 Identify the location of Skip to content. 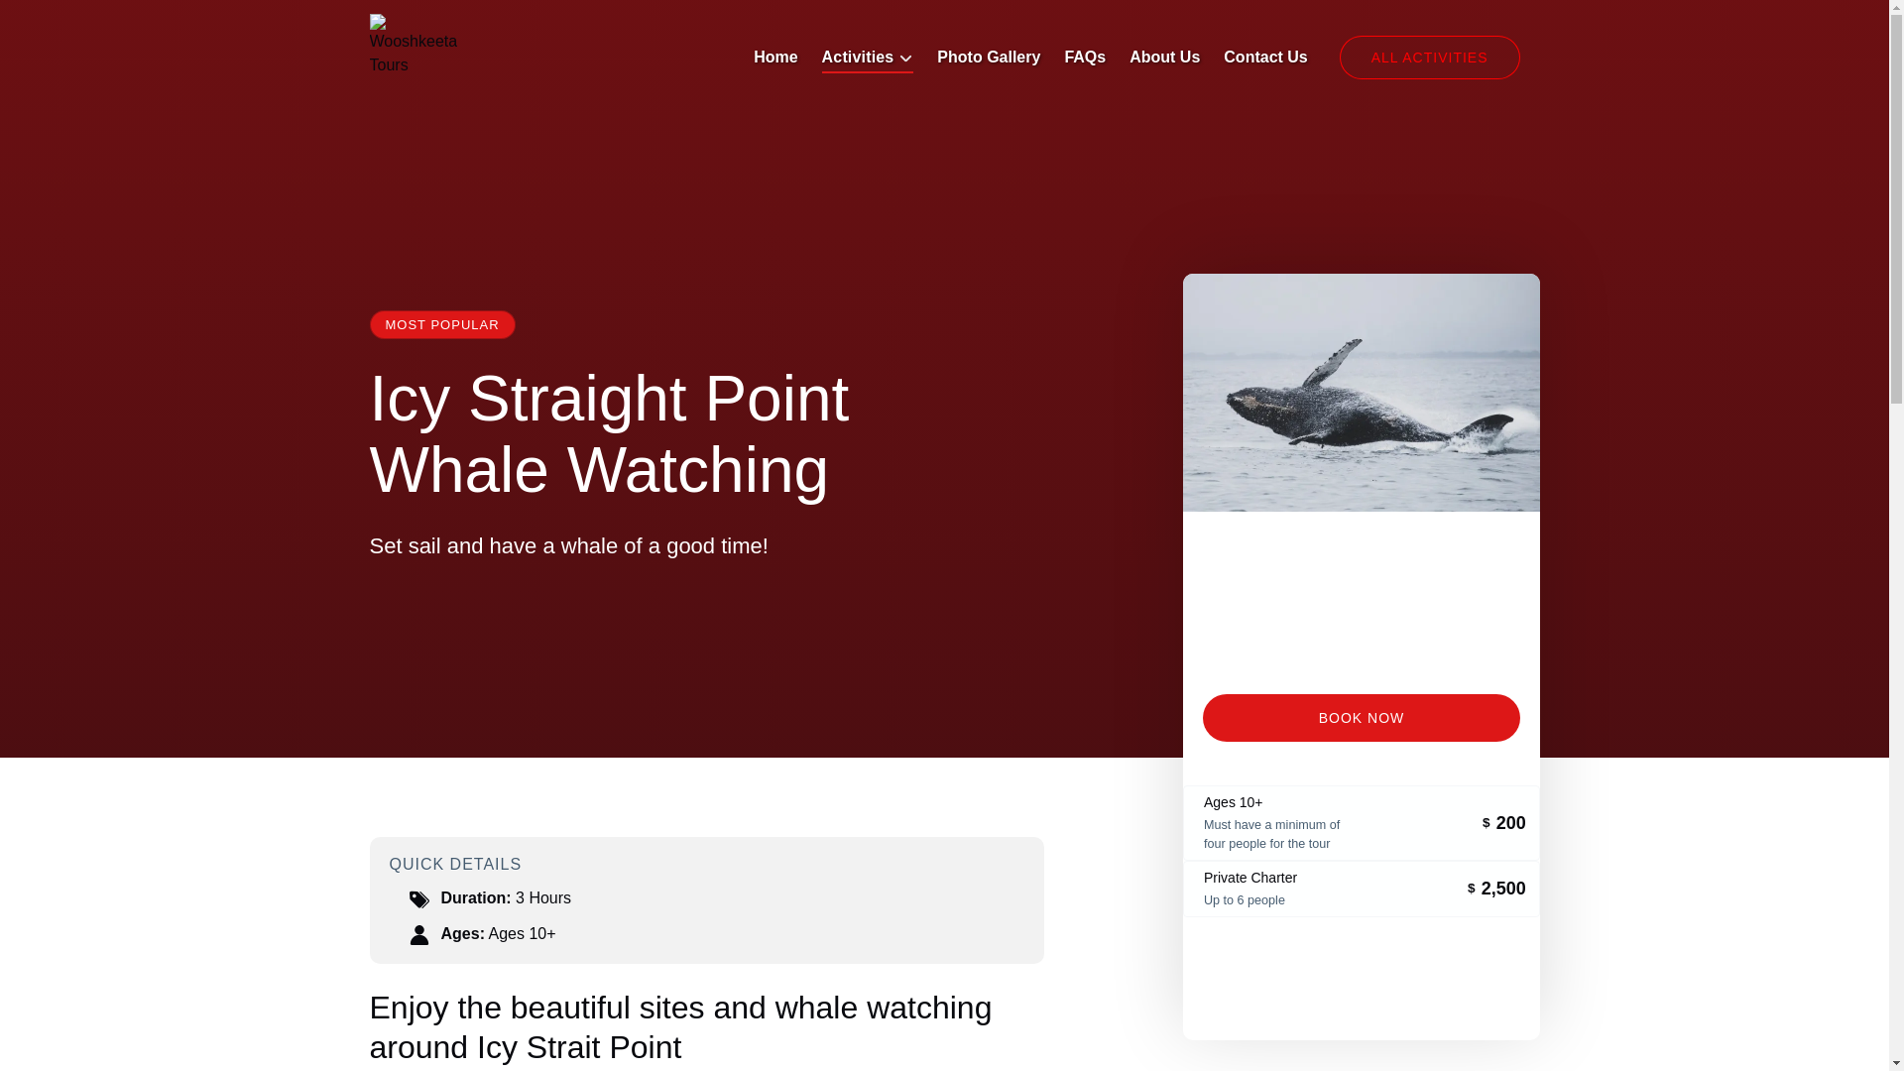
(61, 21).